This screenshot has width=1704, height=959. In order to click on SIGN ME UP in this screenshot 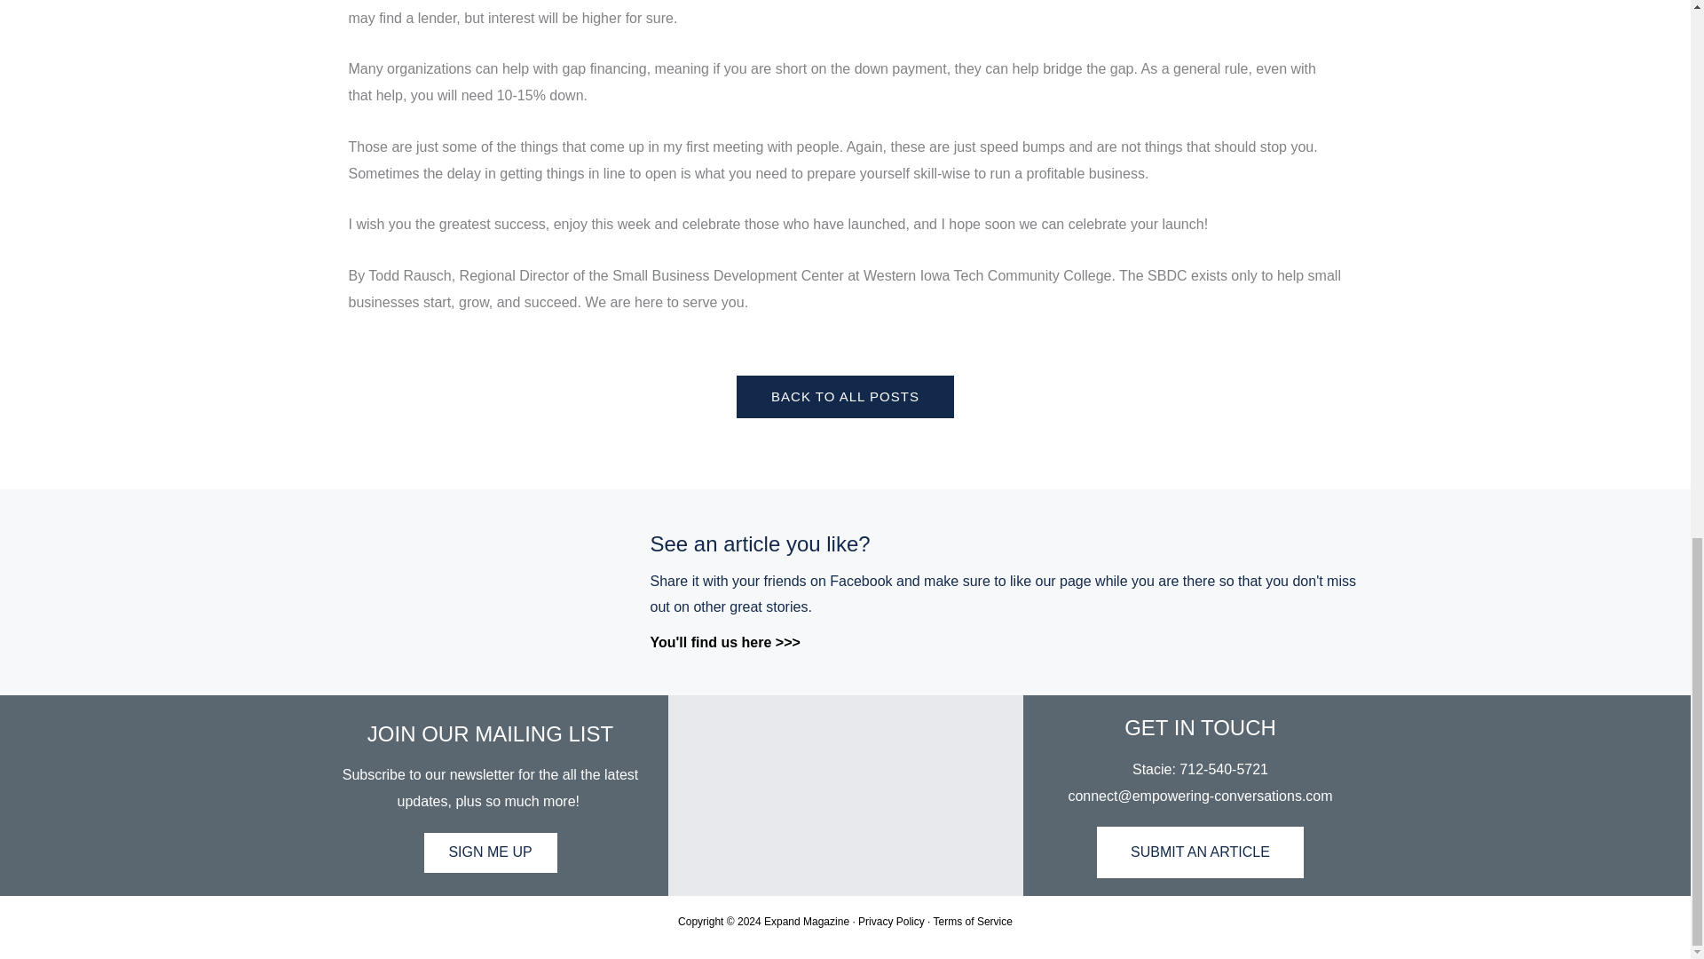, I will do `click(490, 852)`.